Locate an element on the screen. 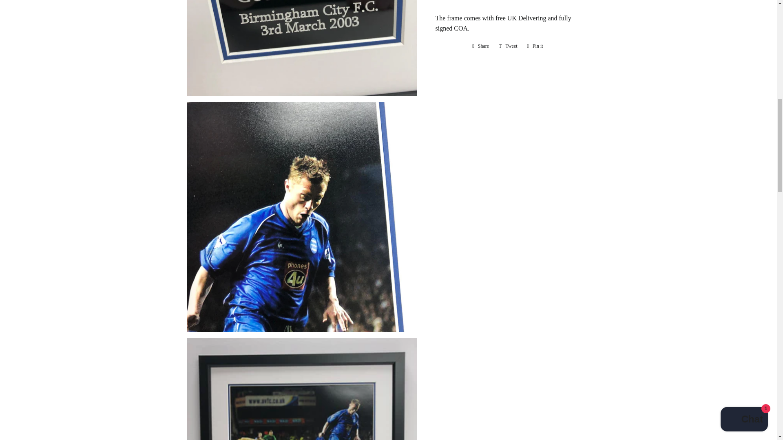  Pin on Pinterest is located at coordinates (535, 46).